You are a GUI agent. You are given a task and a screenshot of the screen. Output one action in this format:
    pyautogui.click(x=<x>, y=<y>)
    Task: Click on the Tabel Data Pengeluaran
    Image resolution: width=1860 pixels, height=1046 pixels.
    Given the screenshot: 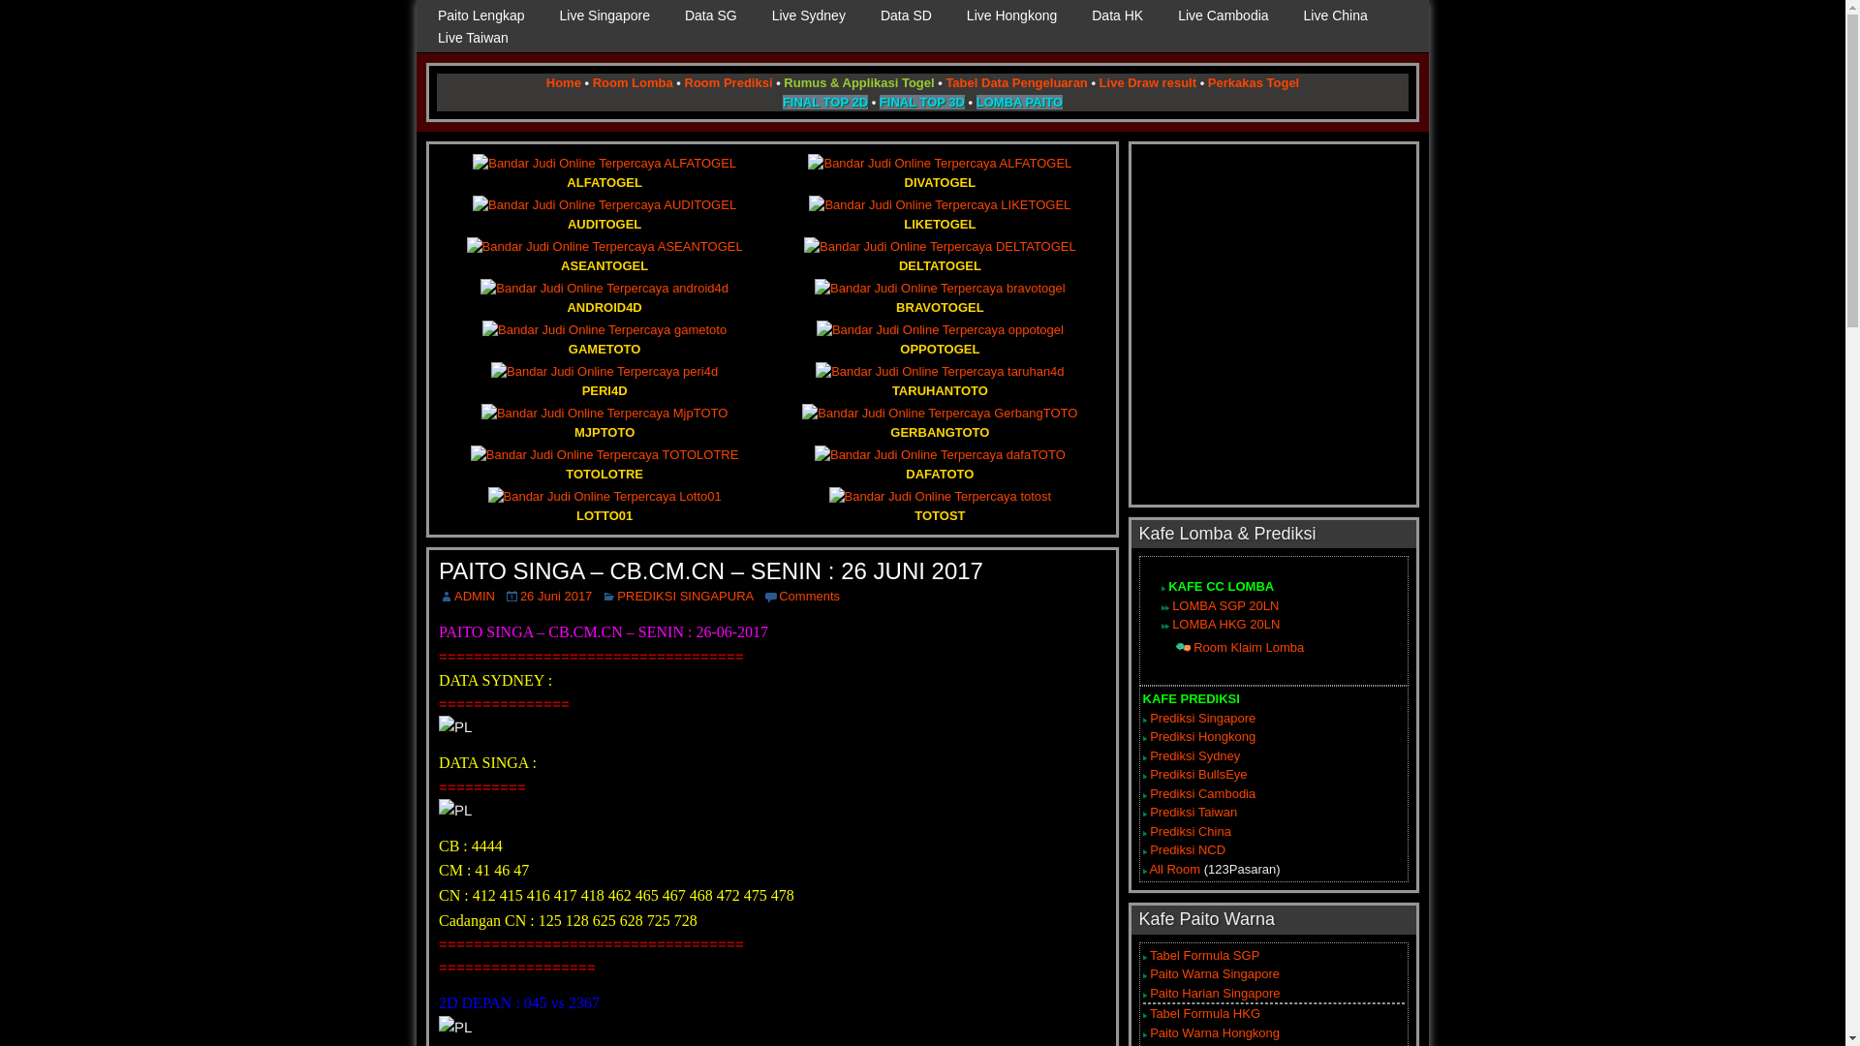 What is the action you would take?
    pyautogui.click(x=1016, y=82)
    